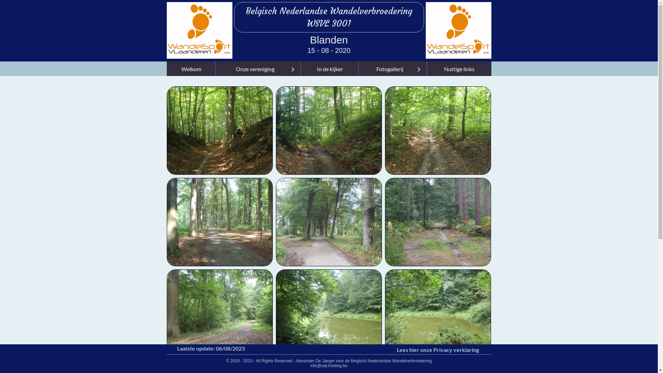 The height and width of the screenshot is (373, 663). Describe the element at coordinates (329, 222) in the screenshot. I see `Blanden - 15-08-2020 (13)` at that location.